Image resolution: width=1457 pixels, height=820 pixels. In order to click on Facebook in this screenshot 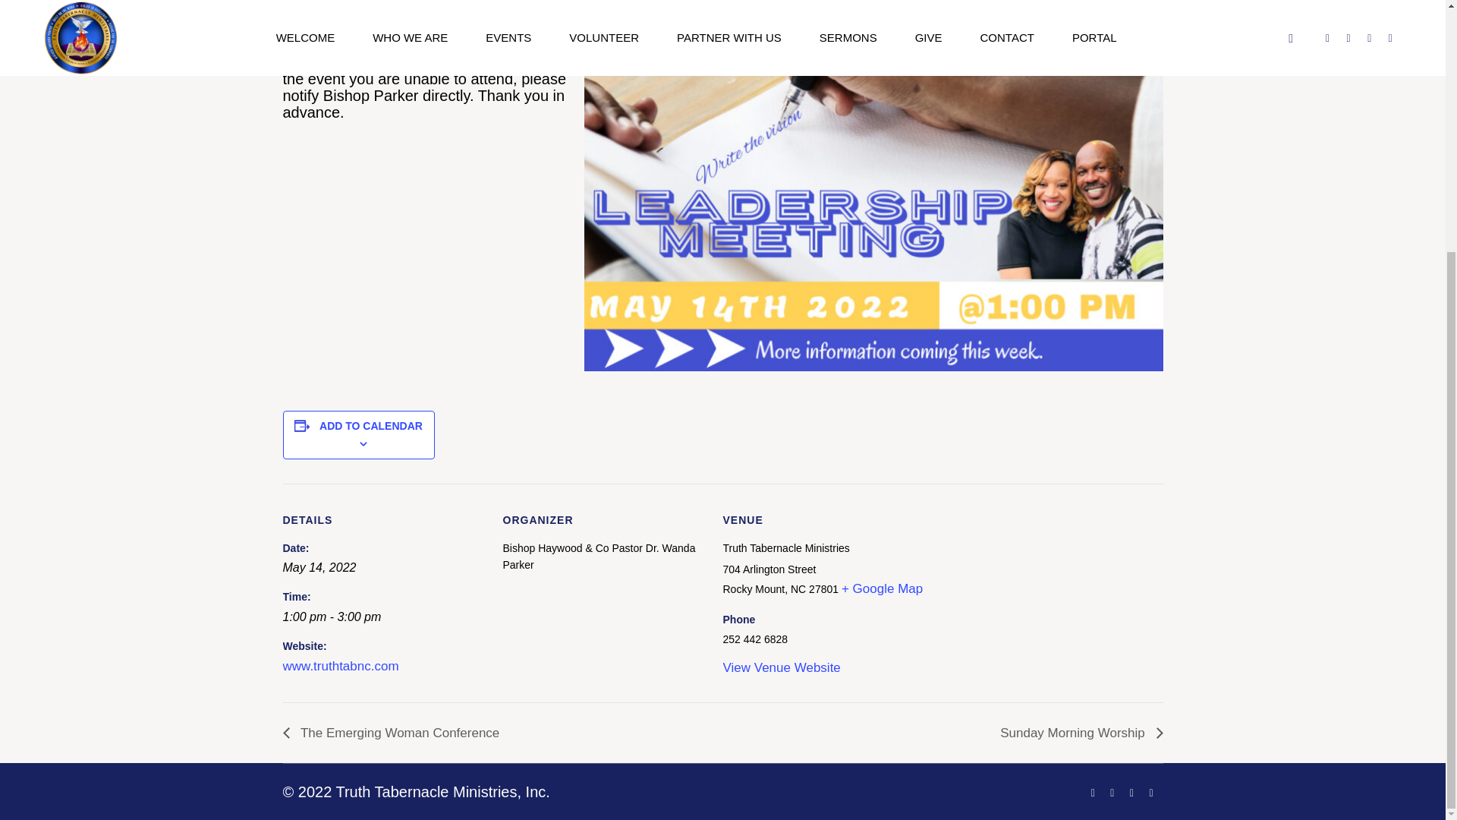, I will do `click(1093, 793)`.